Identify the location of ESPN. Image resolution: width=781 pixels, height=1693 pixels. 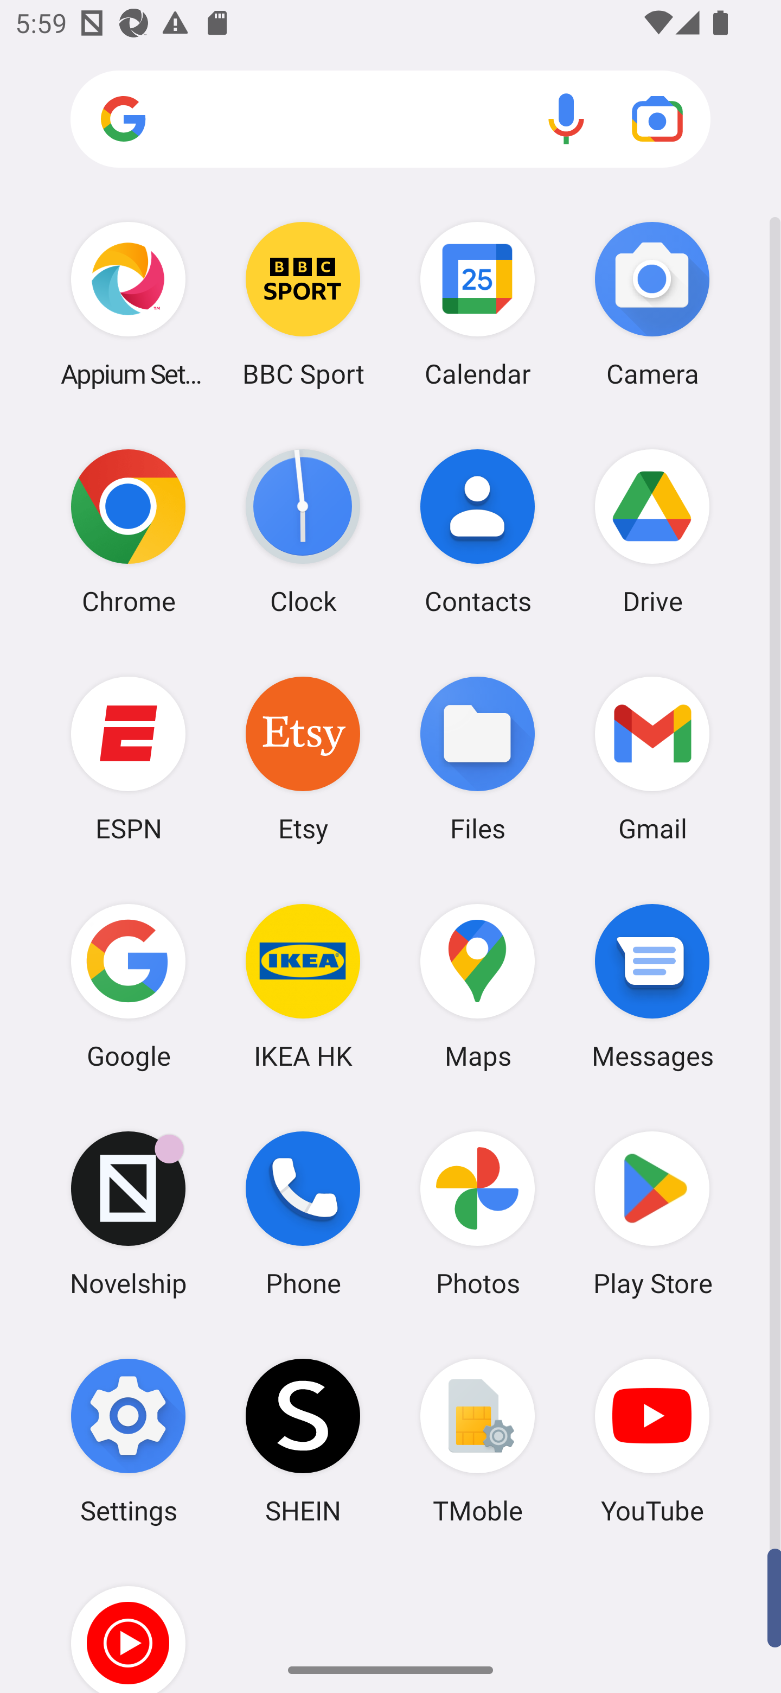
(128, 758).